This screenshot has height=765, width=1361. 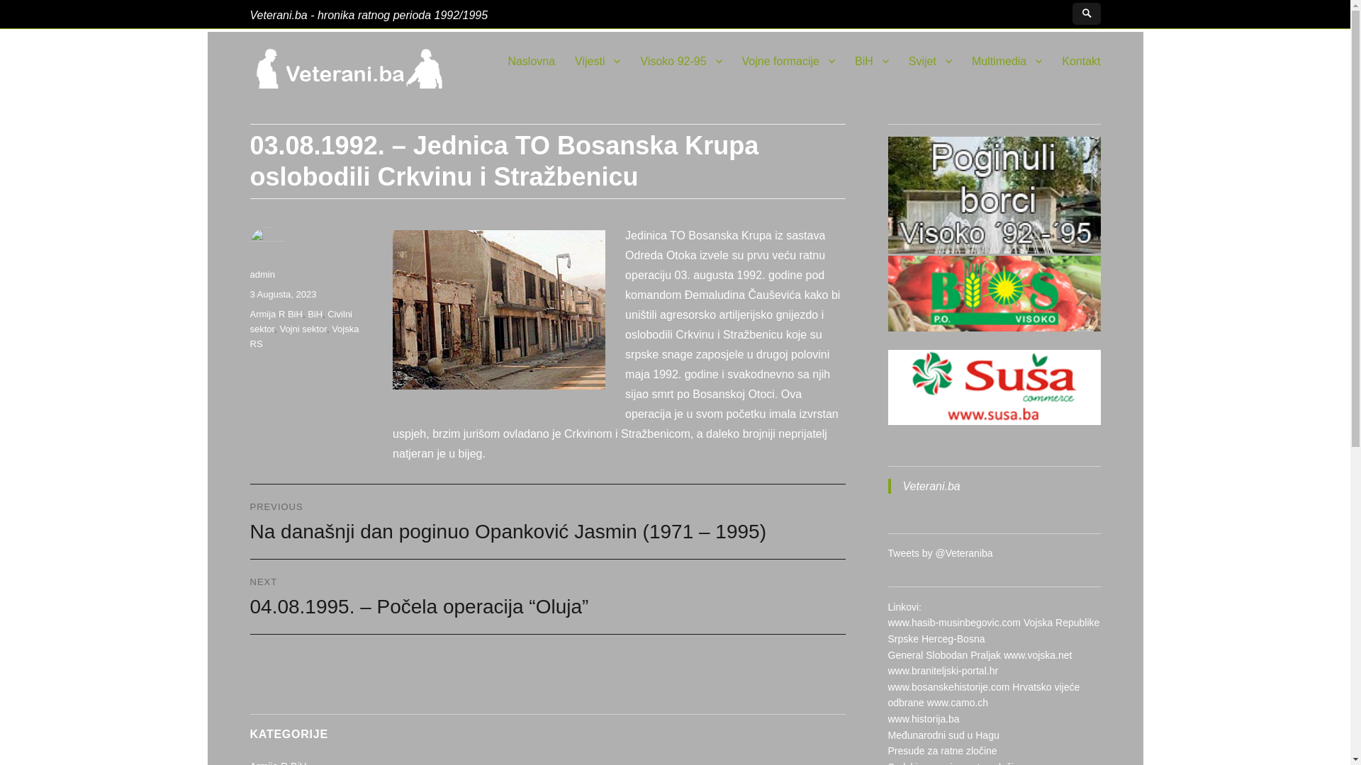 What do you see at coordinates (788, 61) in the screenshot?
I see `Vojne formacije` at bounding box center [788, 61].